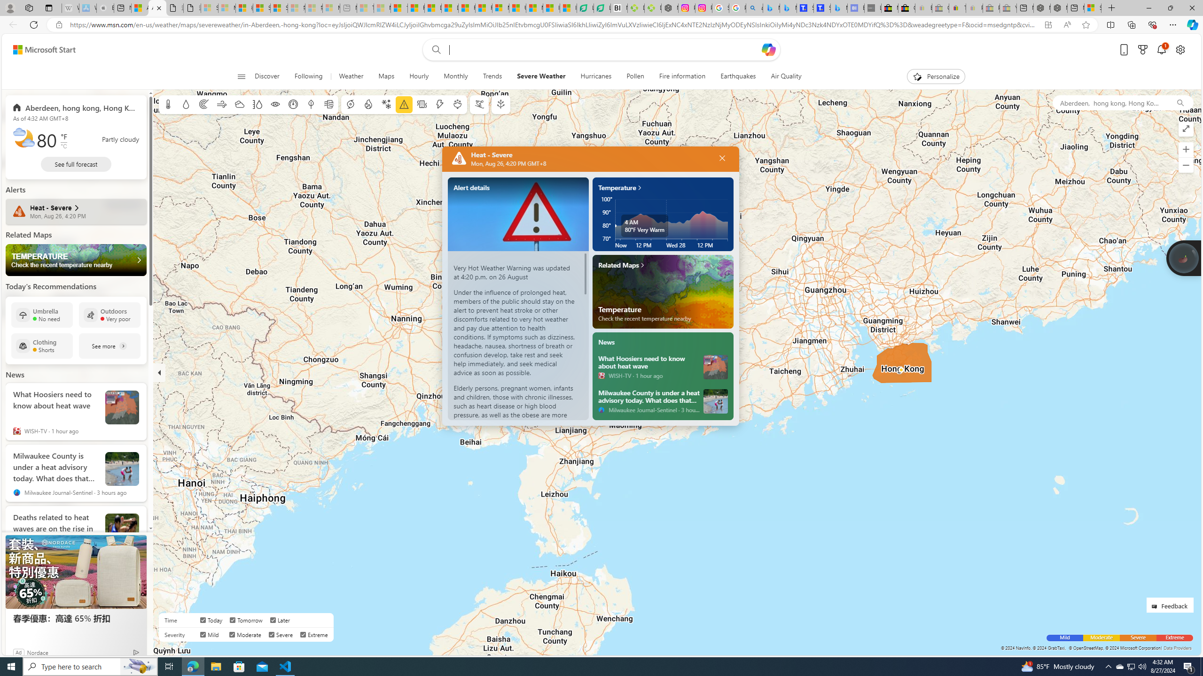 The width and height of the screenshot is (1203, 676). I want to click on Yard, Garden & Outdoor Living - Sleeping, so click(1008, 8).